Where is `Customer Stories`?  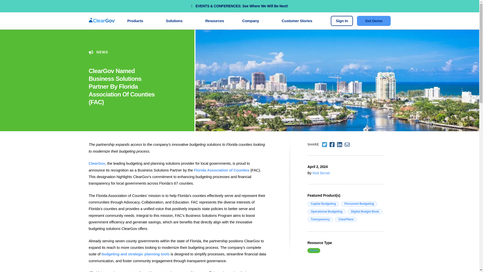 Customer Stories is located at coordinates (297, 21).